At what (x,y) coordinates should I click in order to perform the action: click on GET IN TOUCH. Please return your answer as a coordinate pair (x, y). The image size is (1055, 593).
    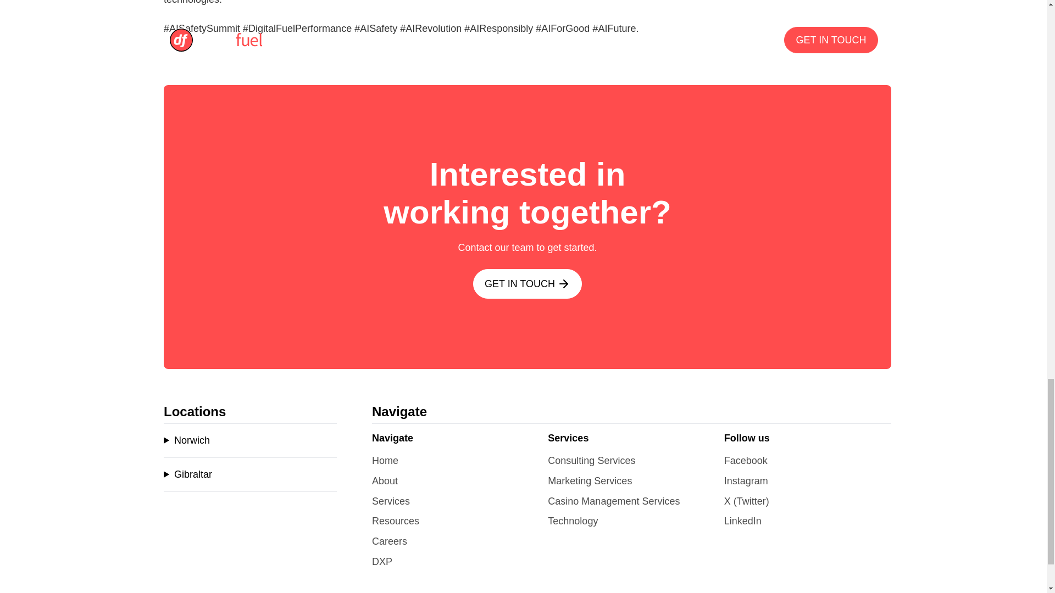
    Looking at the image, I should click on (527, 284).